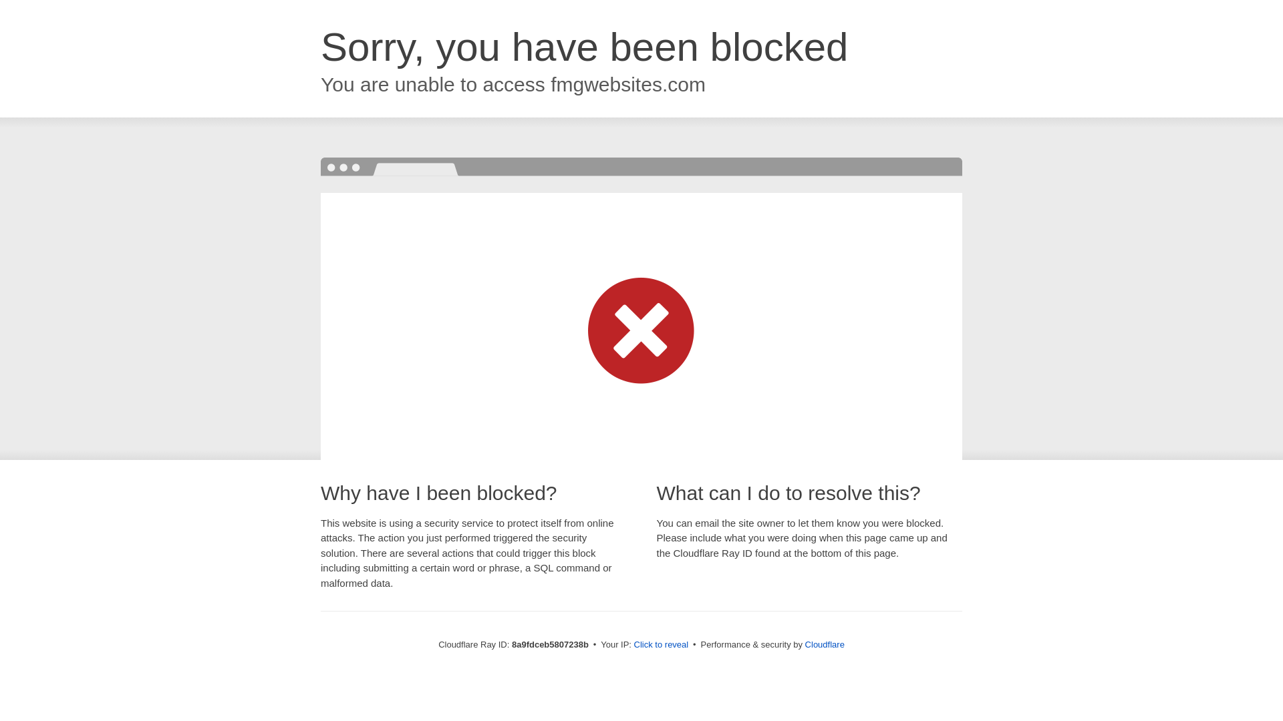 This screenshot has width=1283, height=721. Describe the element at coordinates (662, 645) in the screenshot. I see `Click to reveal` at that location.